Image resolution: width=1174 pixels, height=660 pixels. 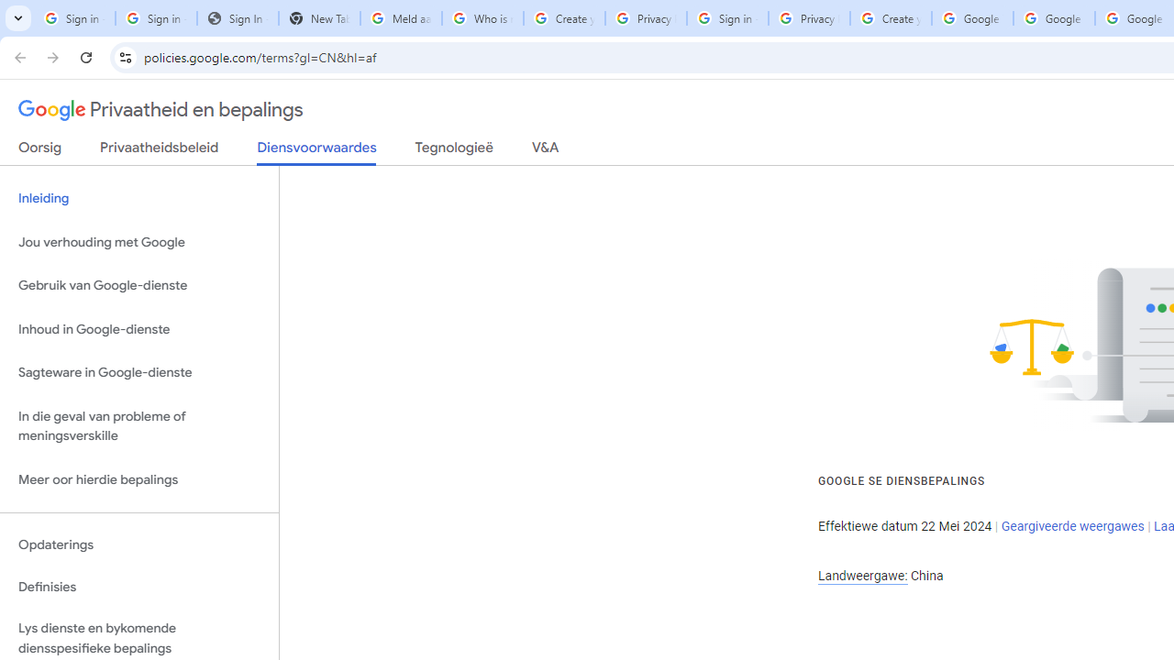 I want to click on Privaatheidsbeleid, so click(x=160, y=151).